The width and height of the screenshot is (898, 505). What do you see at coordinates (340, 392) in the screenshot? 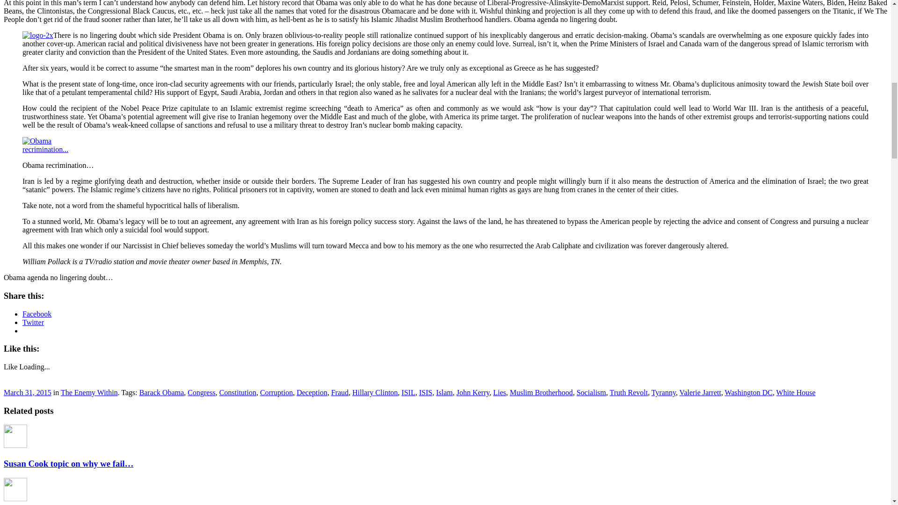
I see `Fraud` at bounding box center [340, 392].